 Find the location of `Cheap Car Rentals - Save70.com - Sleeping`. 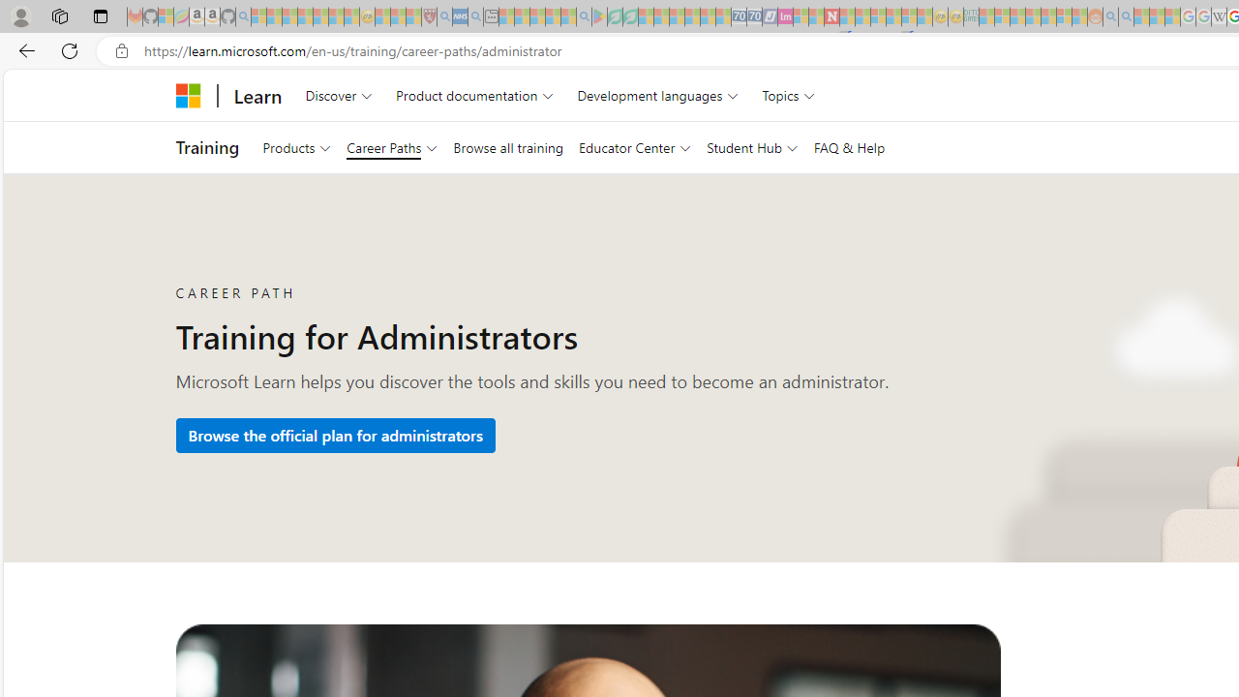

Cheap Car Rentals - Save70.com - Sleeping is located at coordinates (739, 17).